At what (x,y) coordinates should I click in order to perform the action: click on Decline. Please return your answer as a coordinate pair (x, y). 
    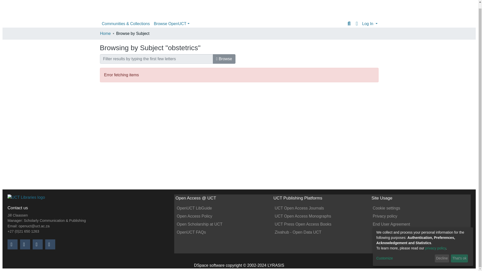
    Looking at the image, I should click on (442, 253).